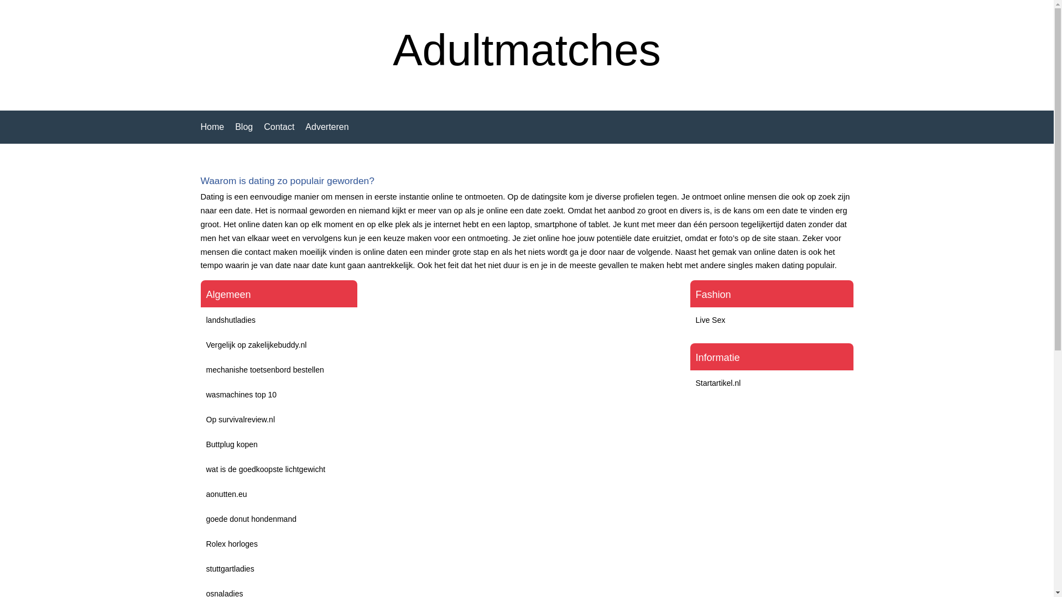  What do you see at coordinates (241, 395) in the screenshot?
I see `wasmachines top 10` at bounding box center [241, 395].